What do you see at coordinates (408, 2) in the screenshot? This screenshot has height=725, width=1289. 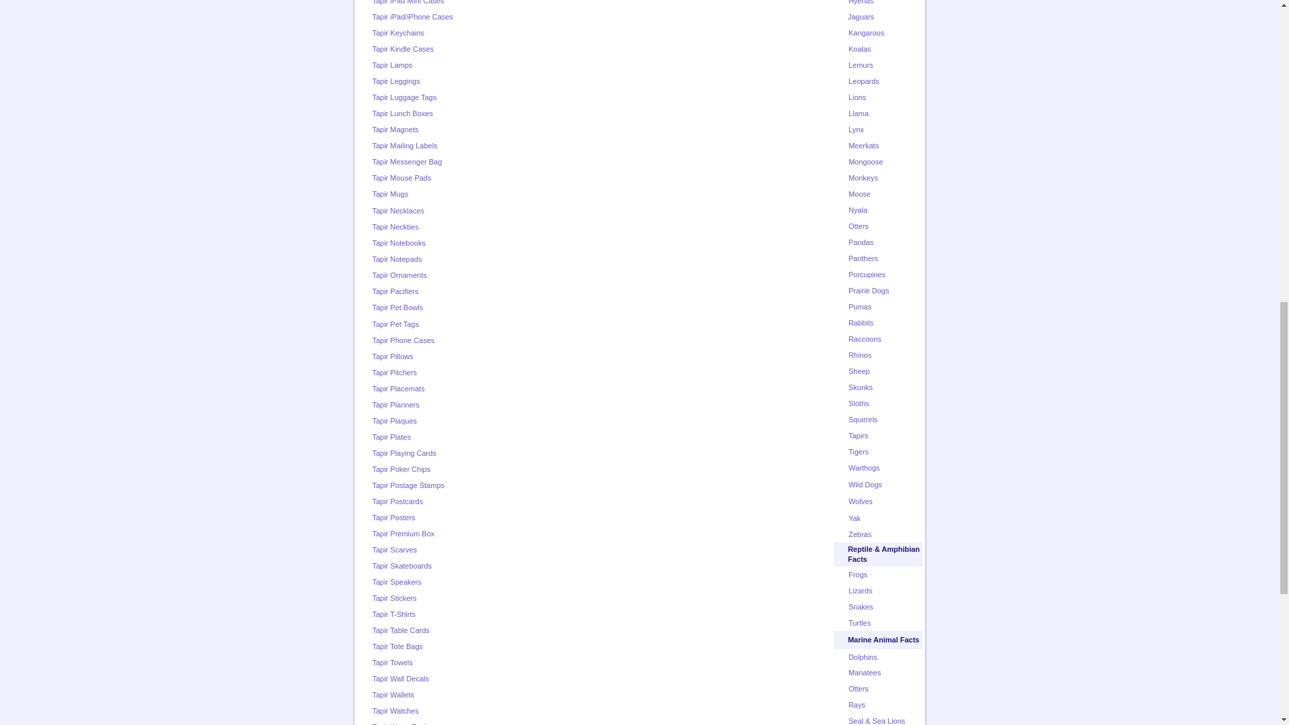 I see `Tapir iPad MIni Cases` at bounding box center [408, 2].